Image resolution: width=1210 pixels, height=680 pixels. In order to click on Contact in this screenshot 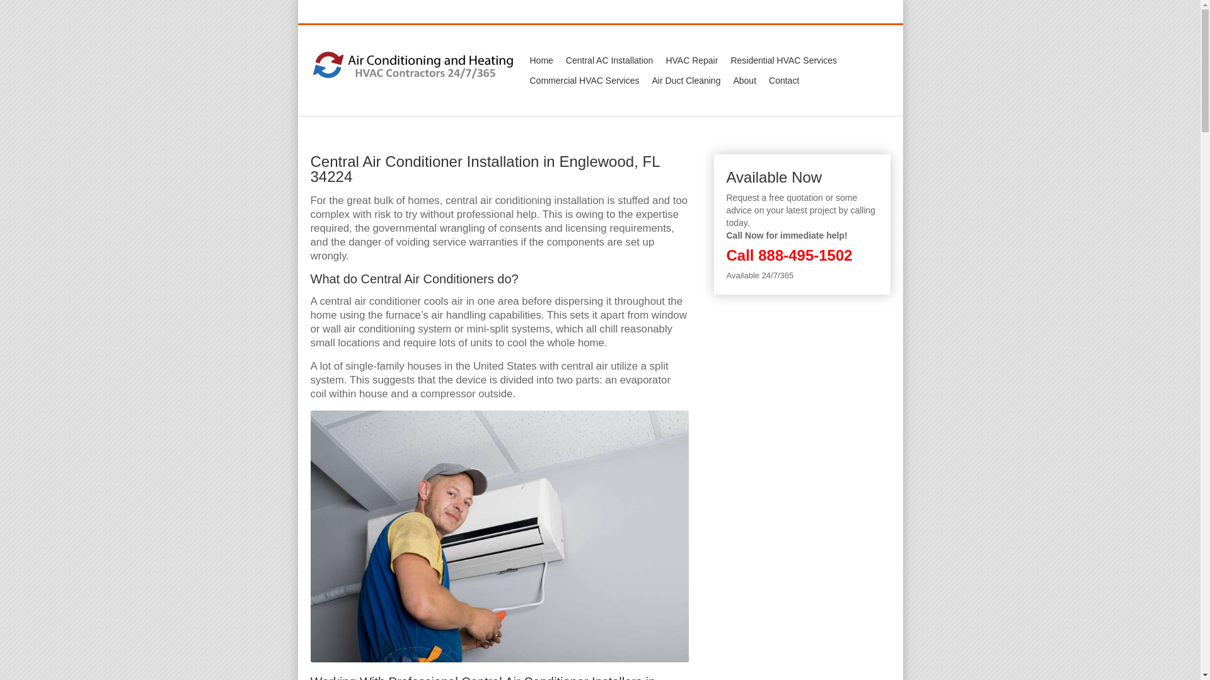, I will do `click(784, 81)`.